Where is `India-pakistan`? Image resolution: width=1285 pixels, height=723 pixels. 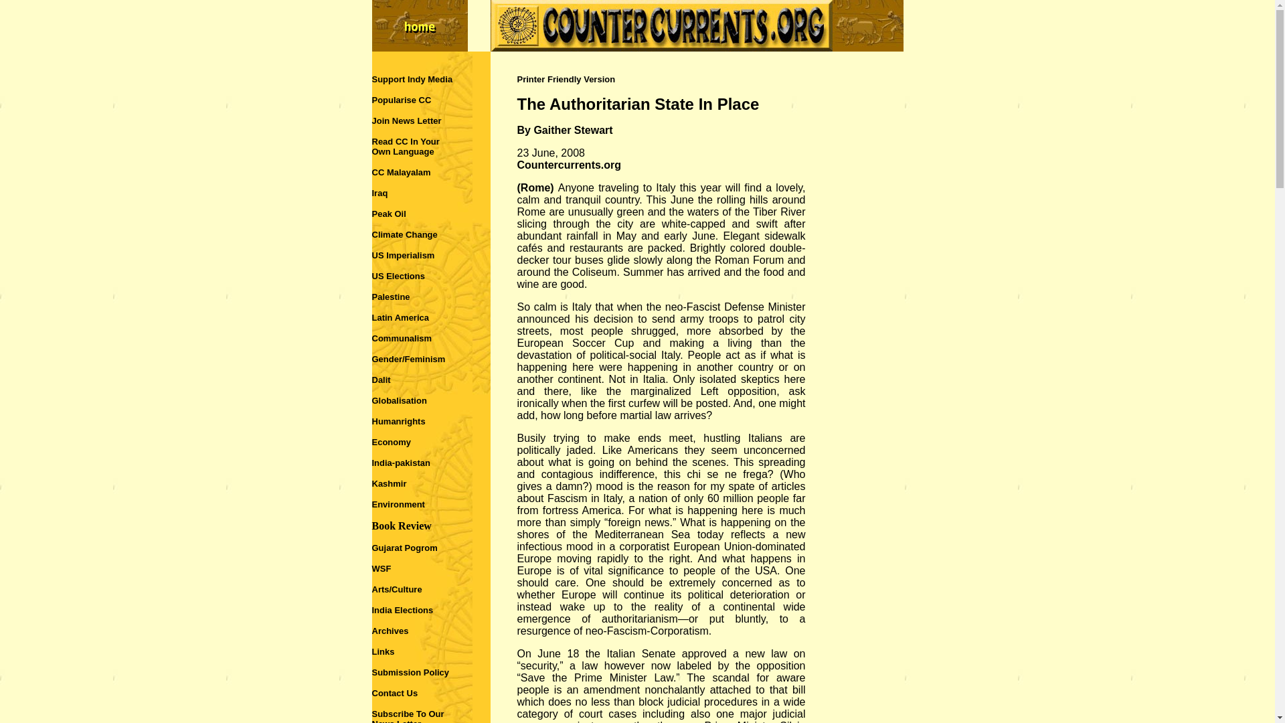 India-pakistan is located at coordinates (402, 462).